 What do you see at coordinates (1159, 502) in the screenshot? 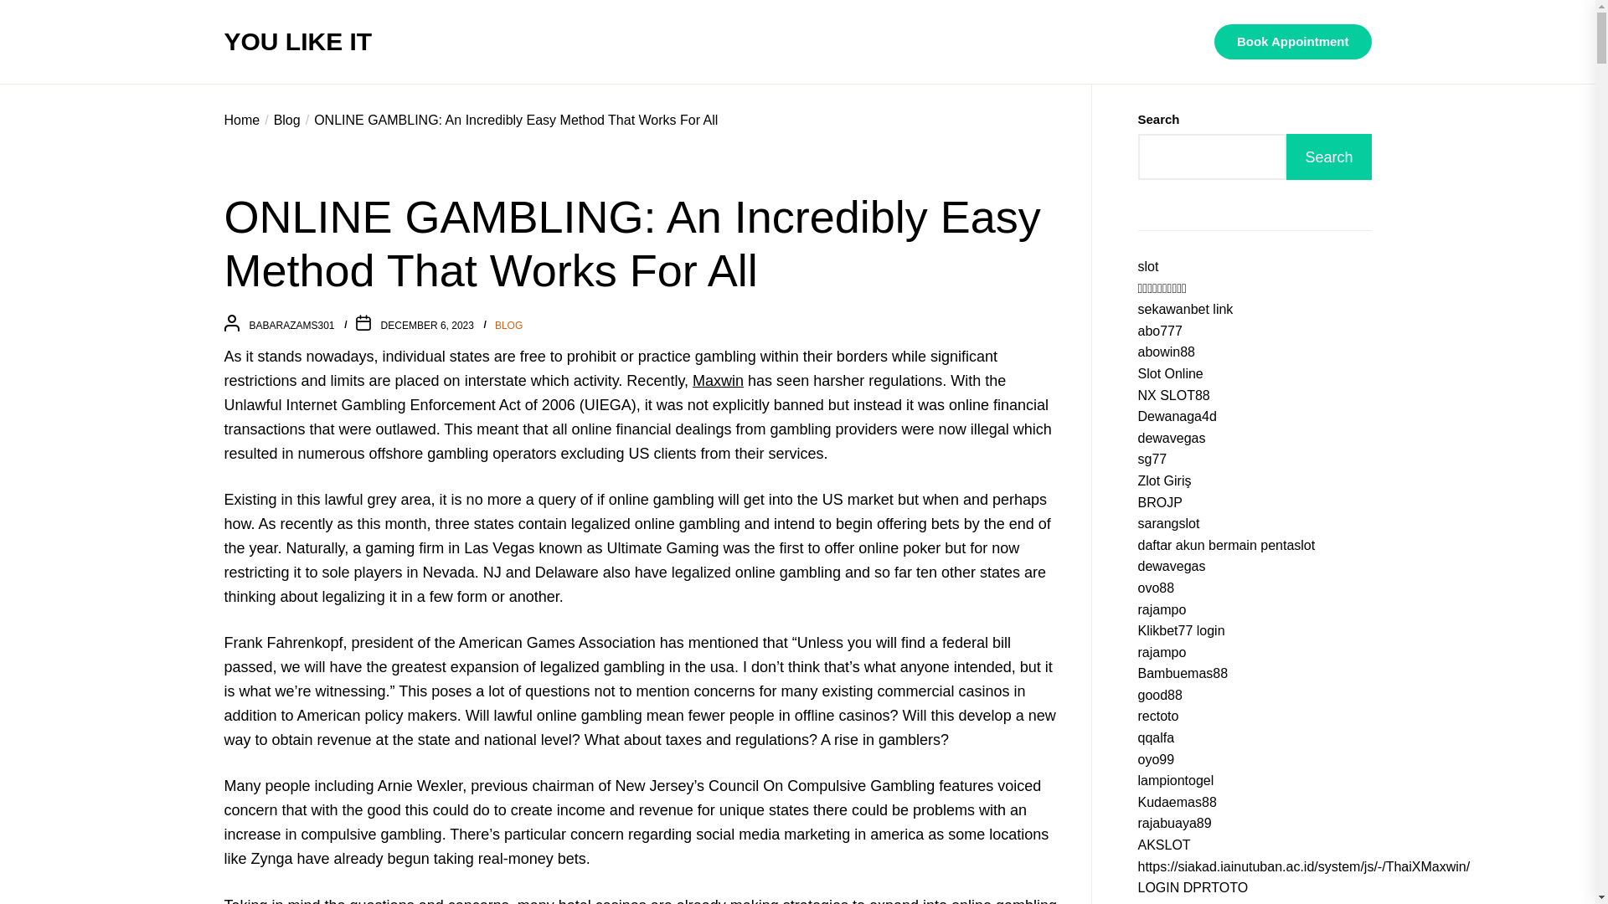
I see `BROJP` at bounding box center [1159, 502].